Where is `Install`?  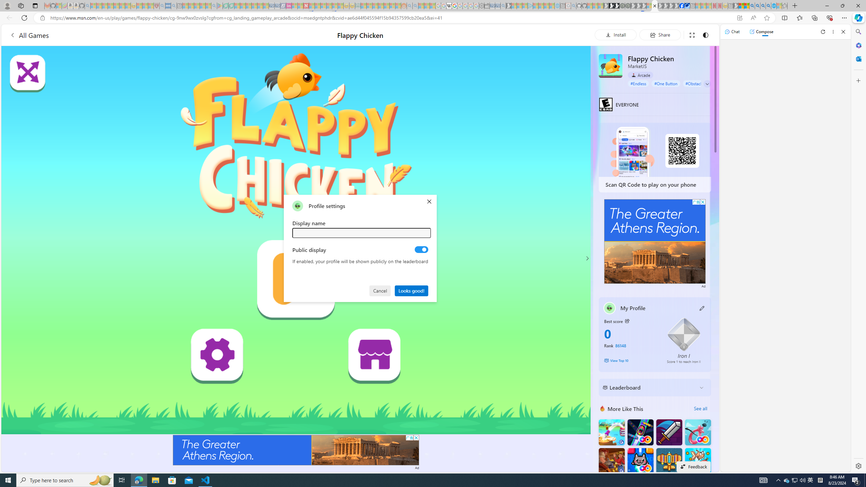 Install is located at coordinates (616, 34).